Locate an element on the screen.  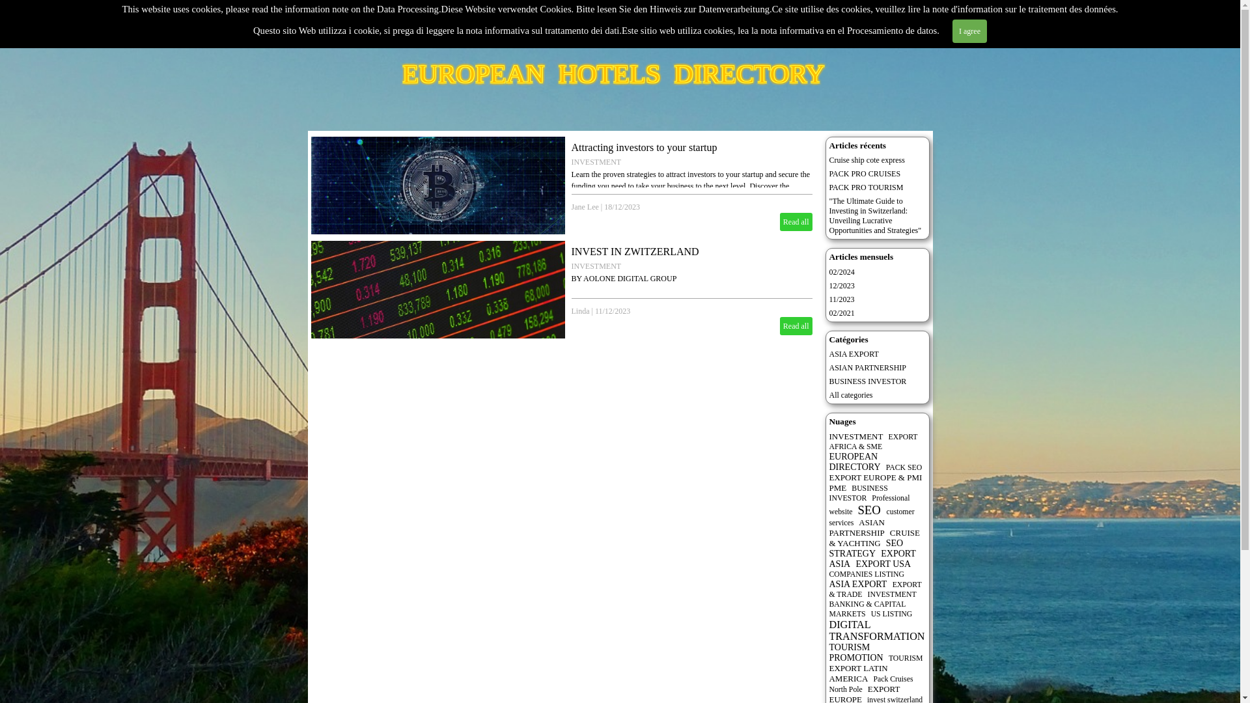
Cruise ship cote express is located at coordinates (867, 159).